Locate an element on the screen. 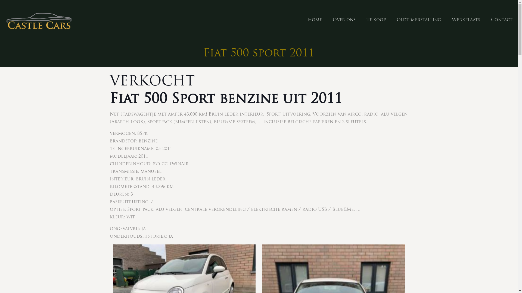 The width and height of the screenshot is (522, 293). Werkplaats is located at coordinates (466, 20).